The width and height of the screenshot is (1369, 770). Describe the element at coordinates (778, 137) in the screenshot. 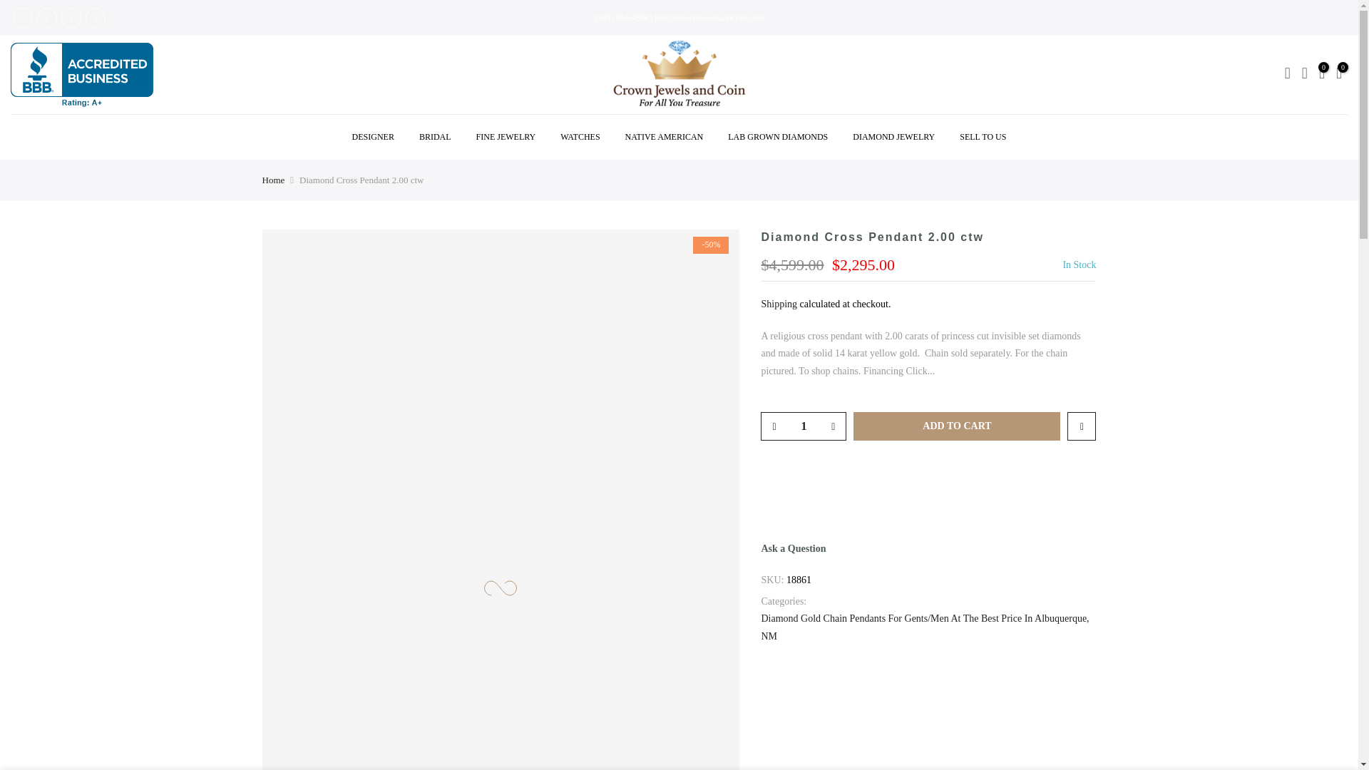

I see `LAB GROWN DIAMONDS` at that location.